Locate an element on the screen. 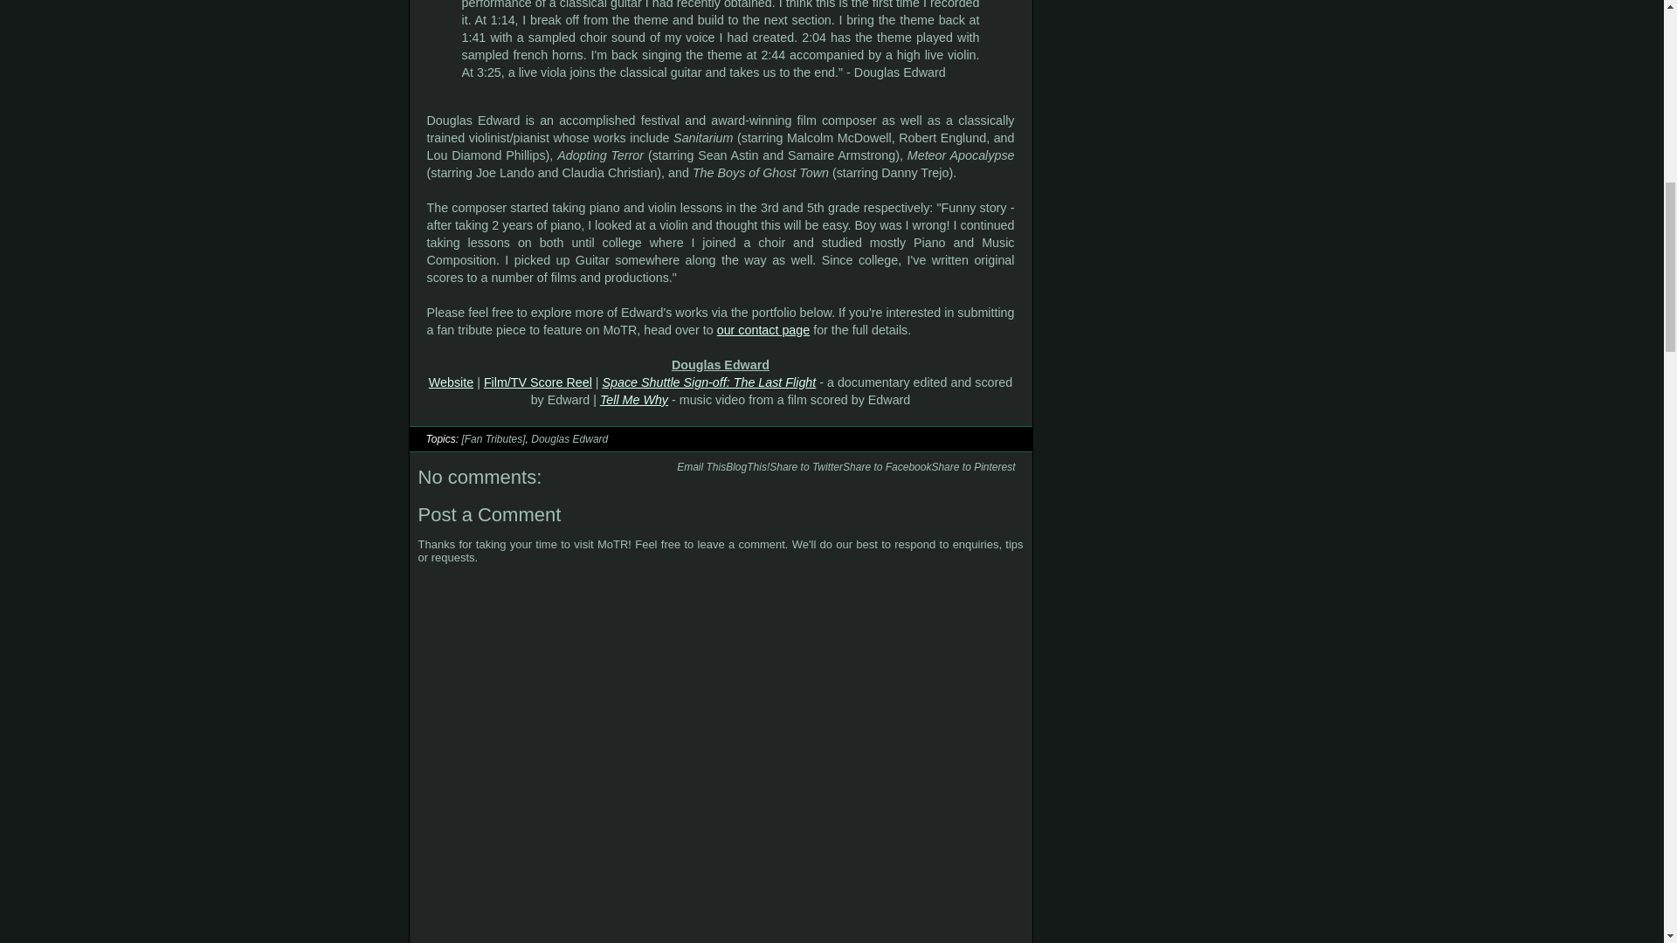 This screenshot has width=1677, height=943. BlogThis! is located at coordinates (748, 467).